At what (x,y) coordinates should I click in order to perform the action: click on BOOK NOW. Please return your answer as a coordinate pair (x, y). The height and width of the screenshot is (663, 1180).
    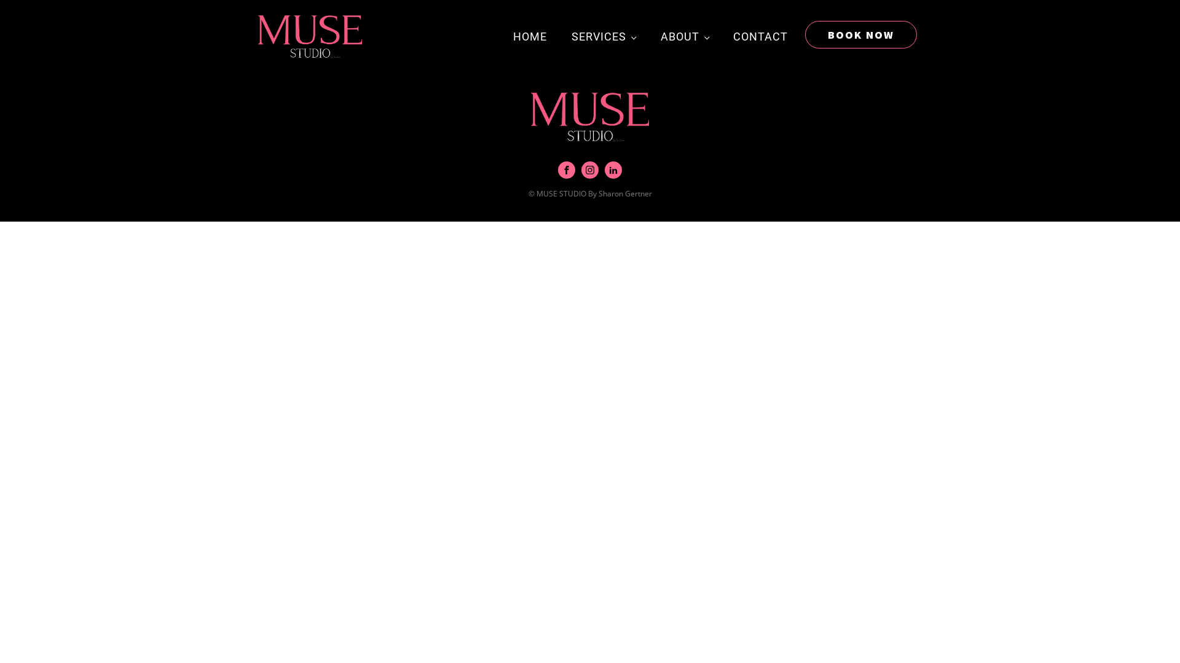
    Looking at the image, I should click on (861, 35).